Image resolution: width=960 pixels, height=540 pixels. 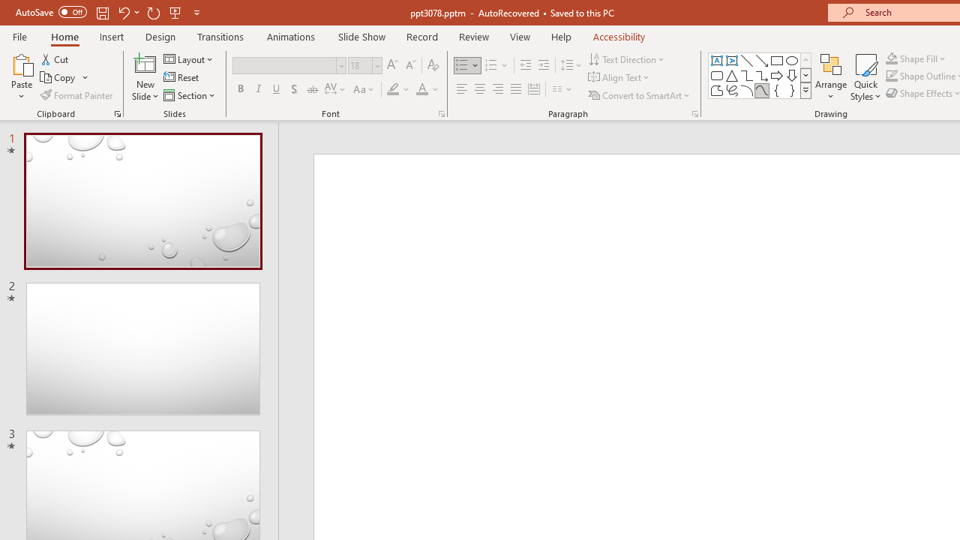 What do you see at coordinates (516, 90) in the screenshot?
I see `Justify` at bounding box center [516, 90].